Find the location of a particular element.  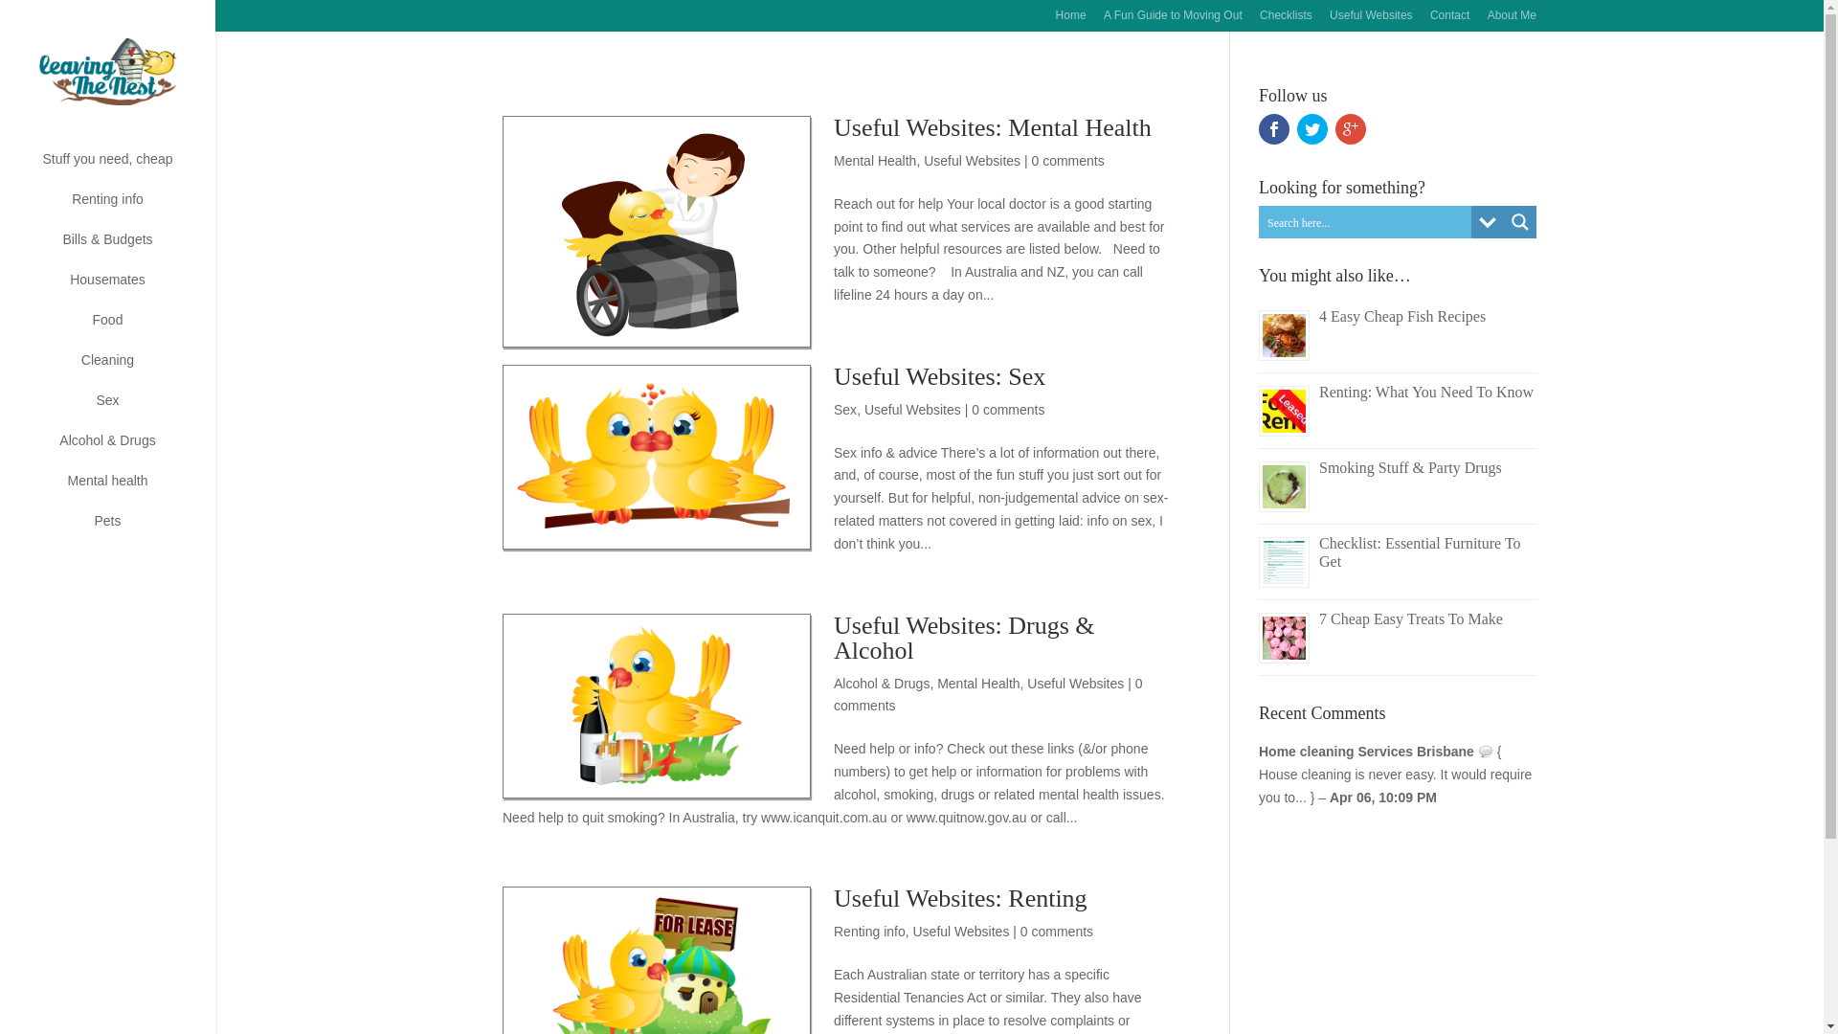

Renting: What You Need To Know is located at coordinates (1426, 393).